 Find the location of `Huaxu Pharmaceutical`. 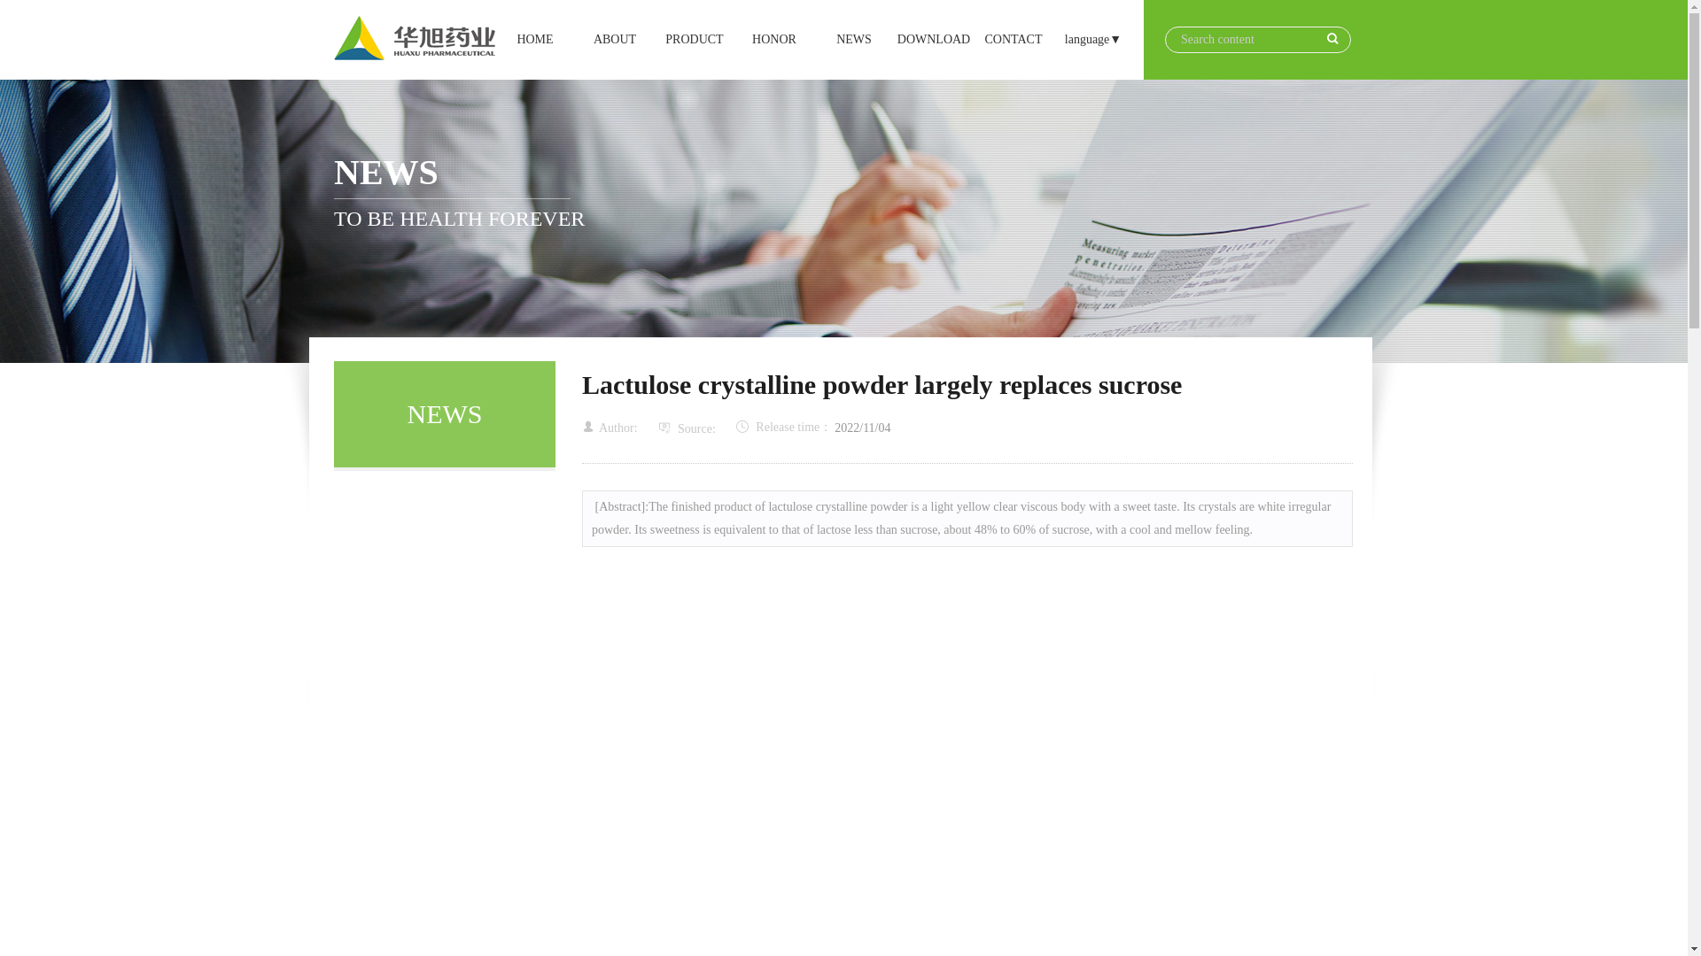

Huaxu Pharmaceutical is located at coordinates (934, 39).